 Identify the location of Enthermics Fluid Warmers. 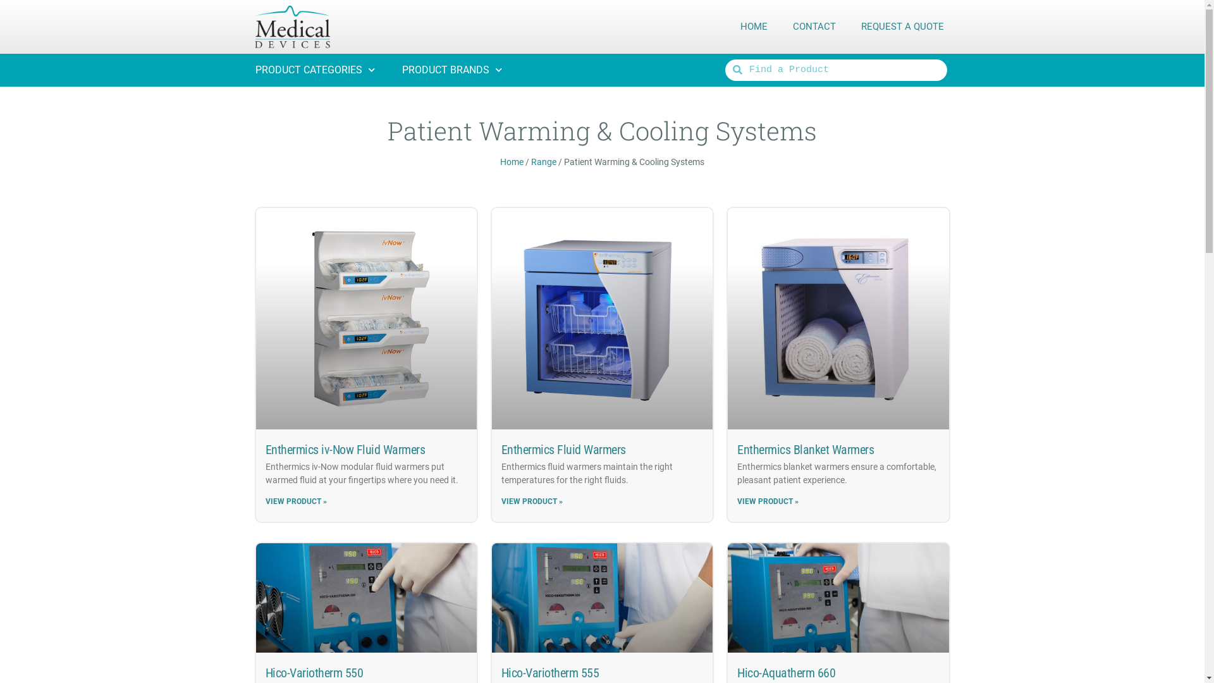
(564, 450).